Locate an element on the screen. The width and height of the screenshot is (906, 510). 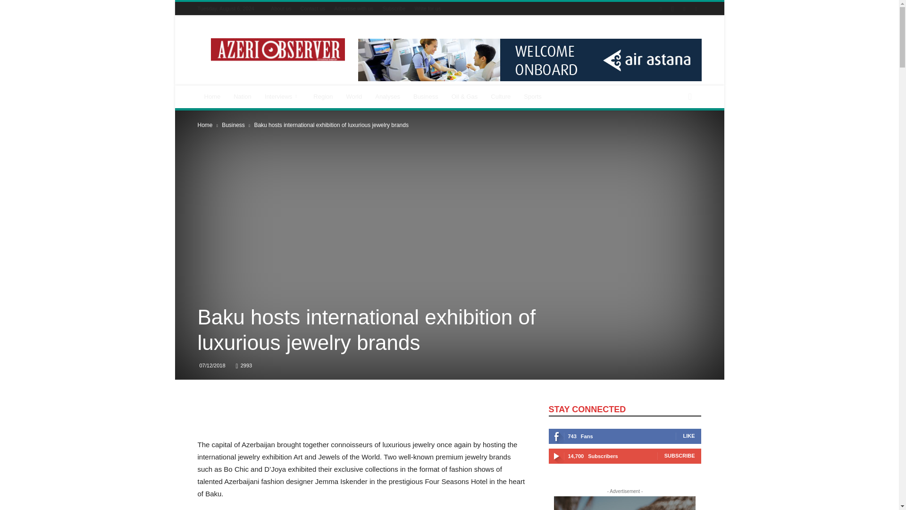
Nation is located at coordinates (243, 96).